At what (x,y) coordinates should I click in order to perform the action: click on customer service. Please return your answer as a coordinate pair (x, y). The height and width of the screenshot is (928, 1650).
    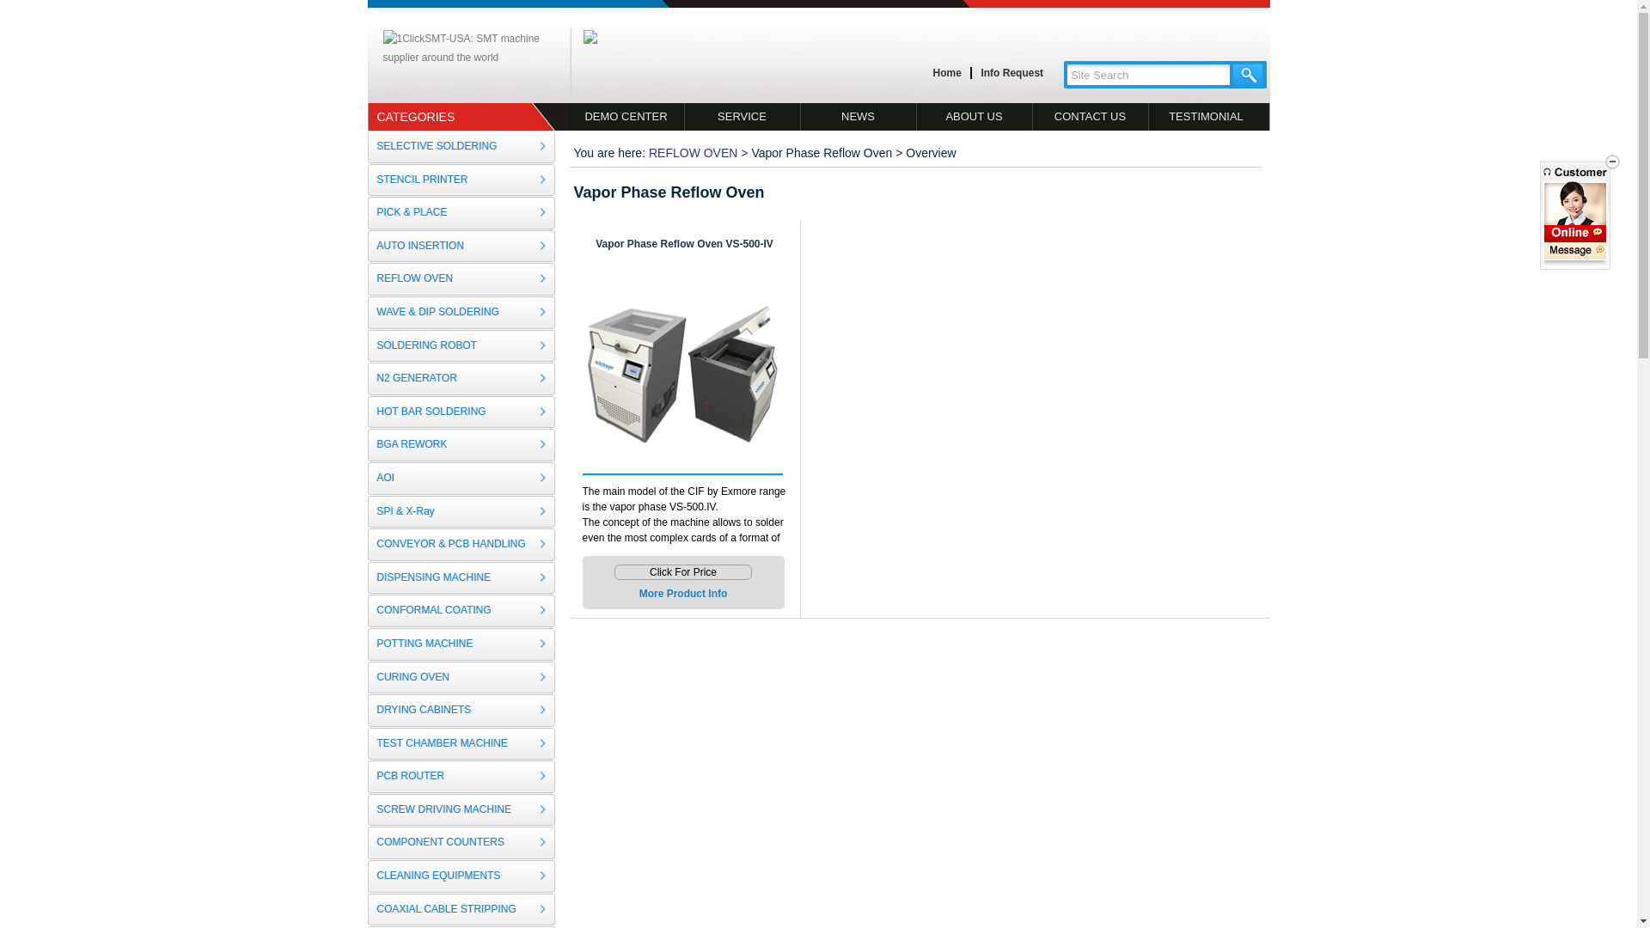
    Looking at the image, I should click on (1575, 251).